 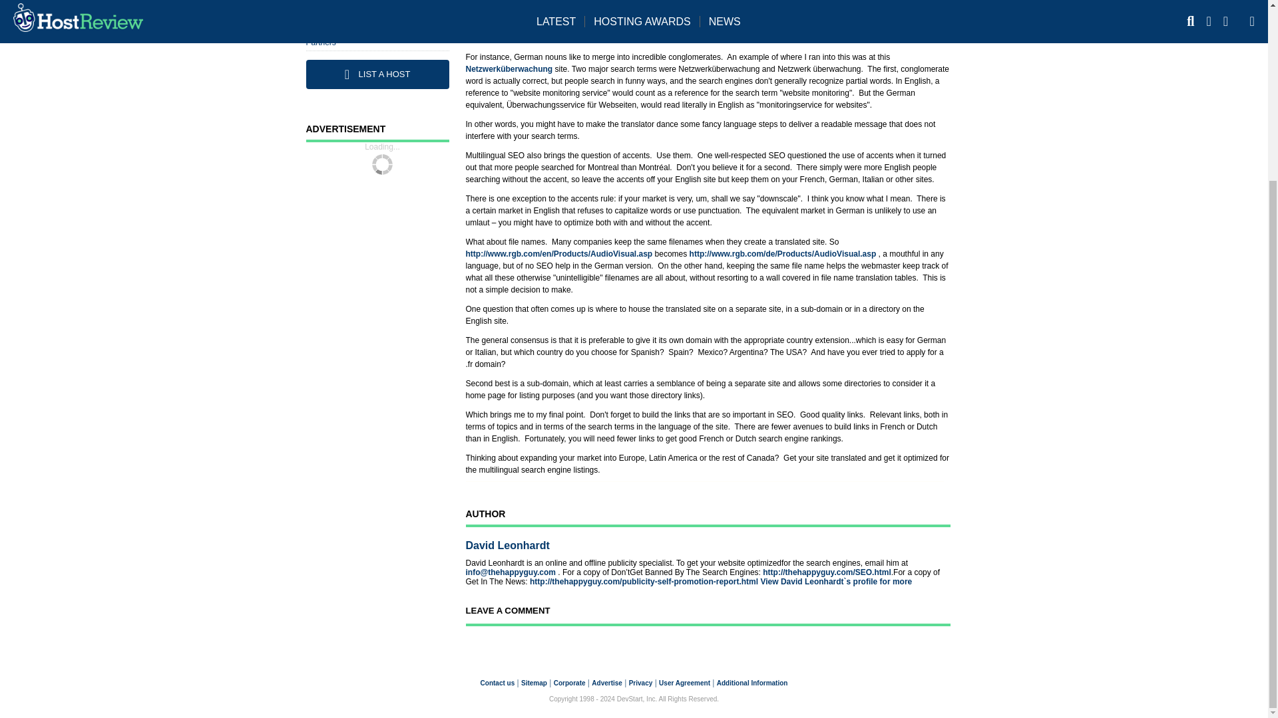 I want to click on Partners, so click(x=321, y=43).